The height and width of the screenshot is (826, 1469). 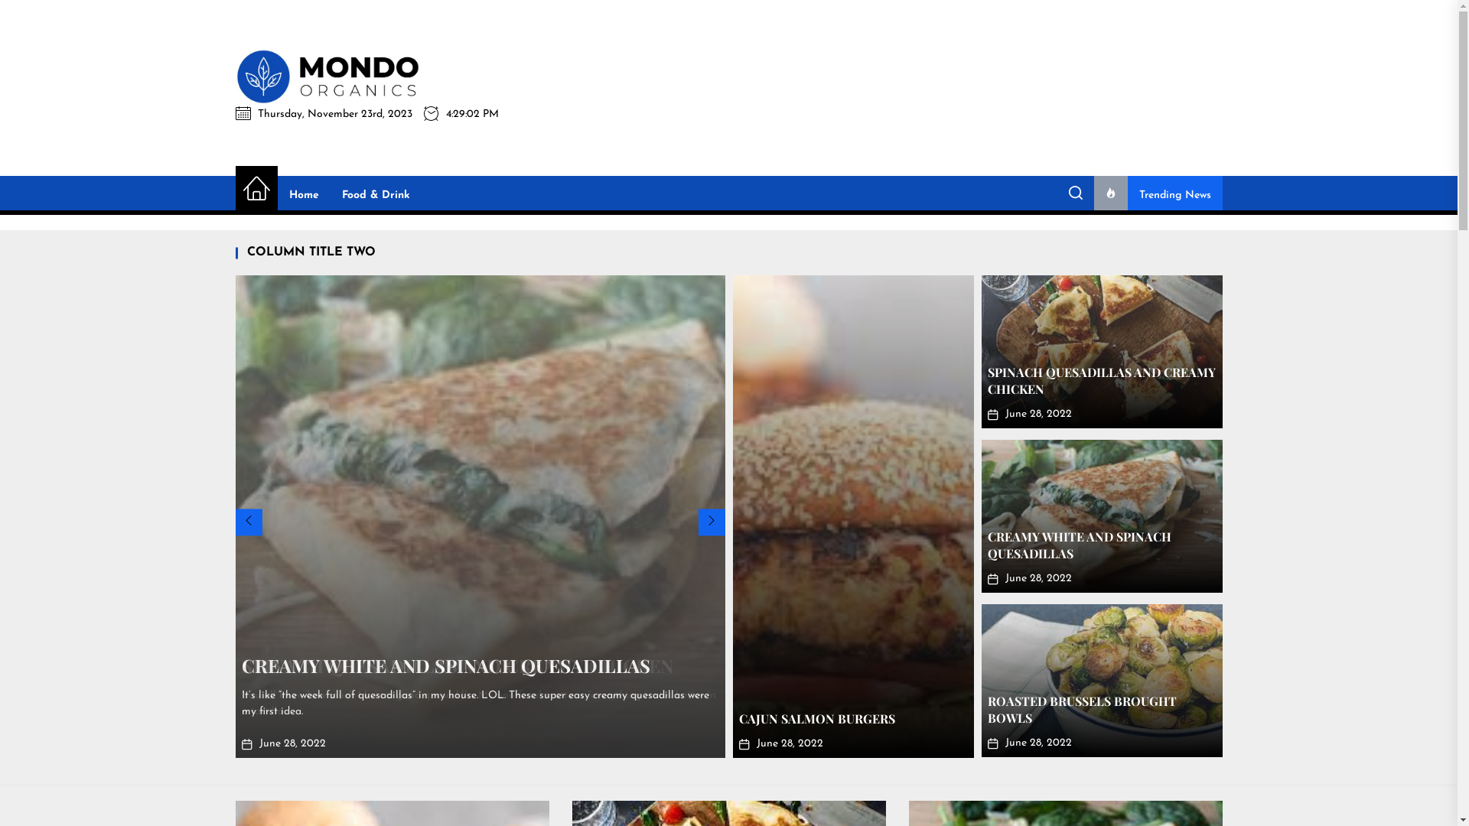 What do you see at coordinates (1039, 578) in the screenshot?
I see `June 28, 2022` at bounding box center [1039, 578].